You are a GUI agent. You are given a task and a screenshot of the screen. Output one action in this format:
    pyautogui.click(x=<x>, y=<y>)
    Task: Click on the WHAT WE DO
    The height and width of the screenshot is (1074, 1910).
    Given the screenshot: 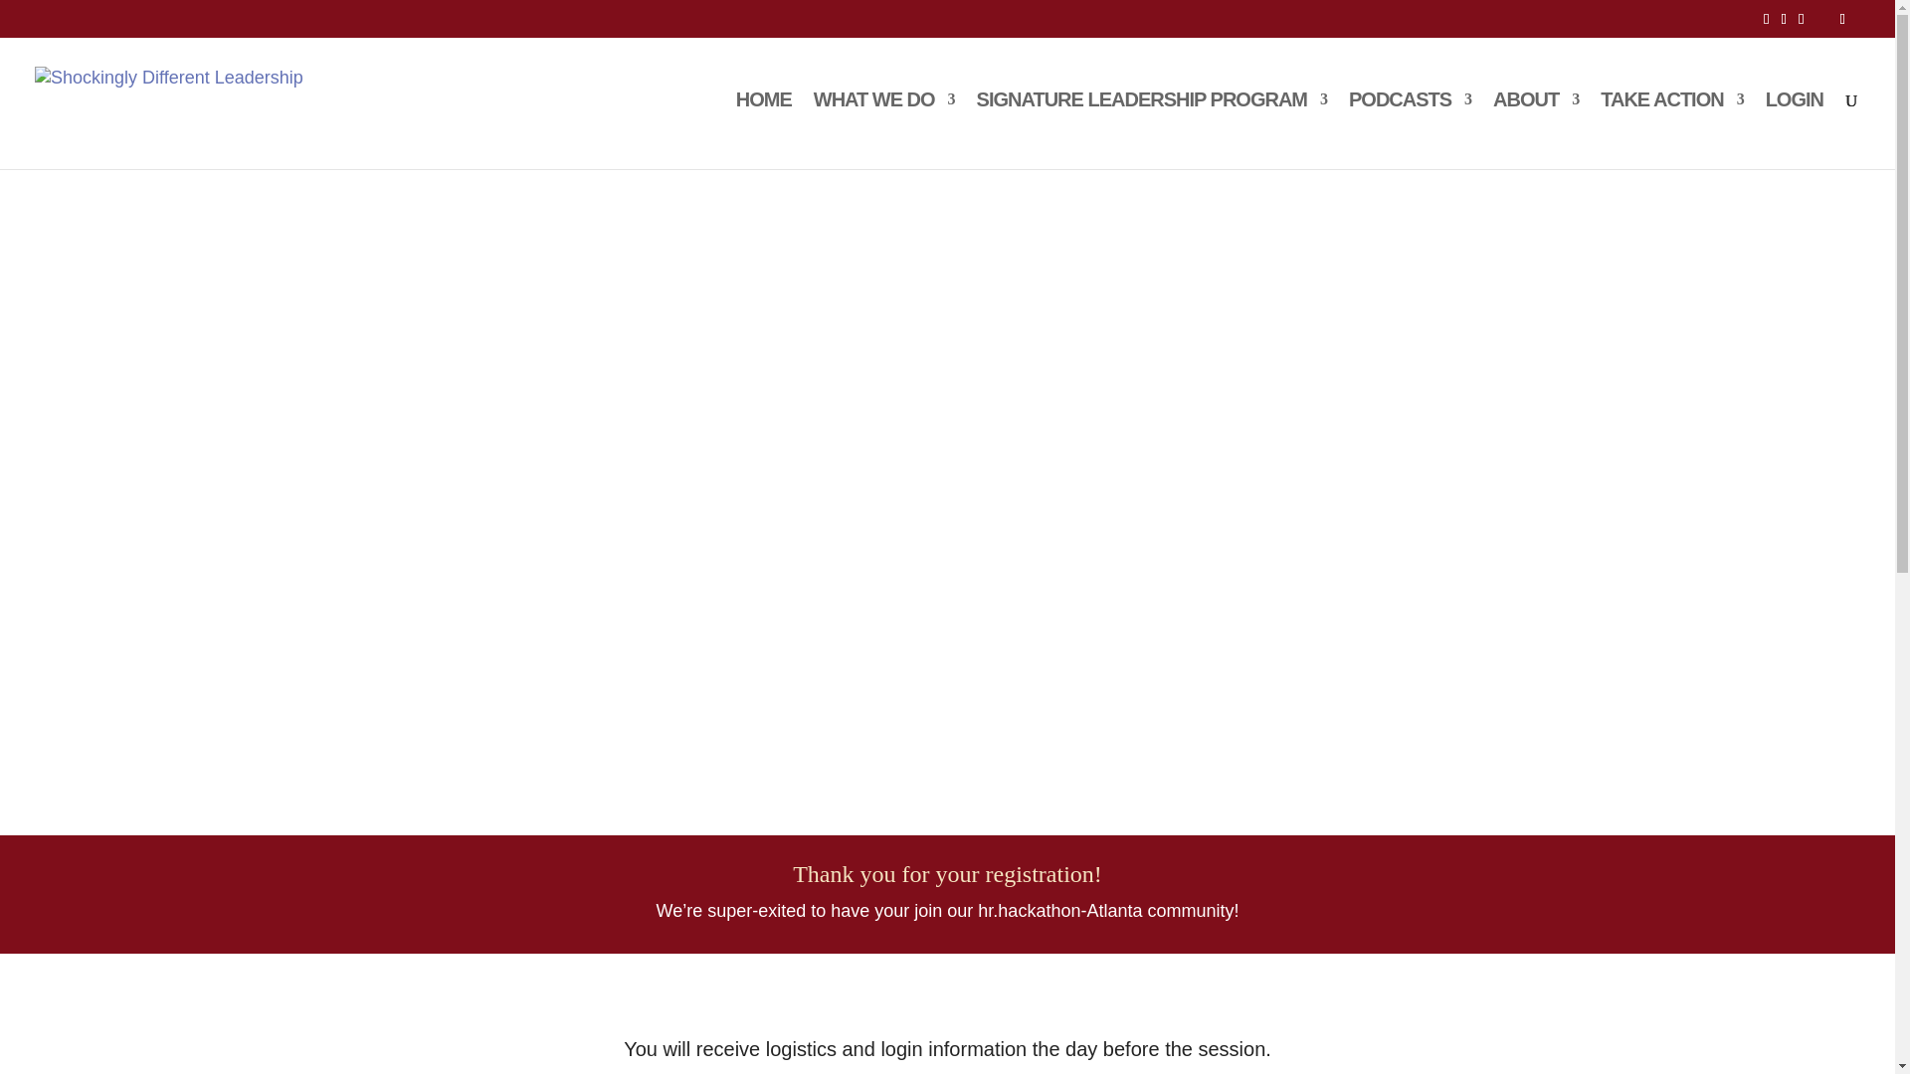 What is the action you would take?
    pyautogui.click(x=883, y=129)
    